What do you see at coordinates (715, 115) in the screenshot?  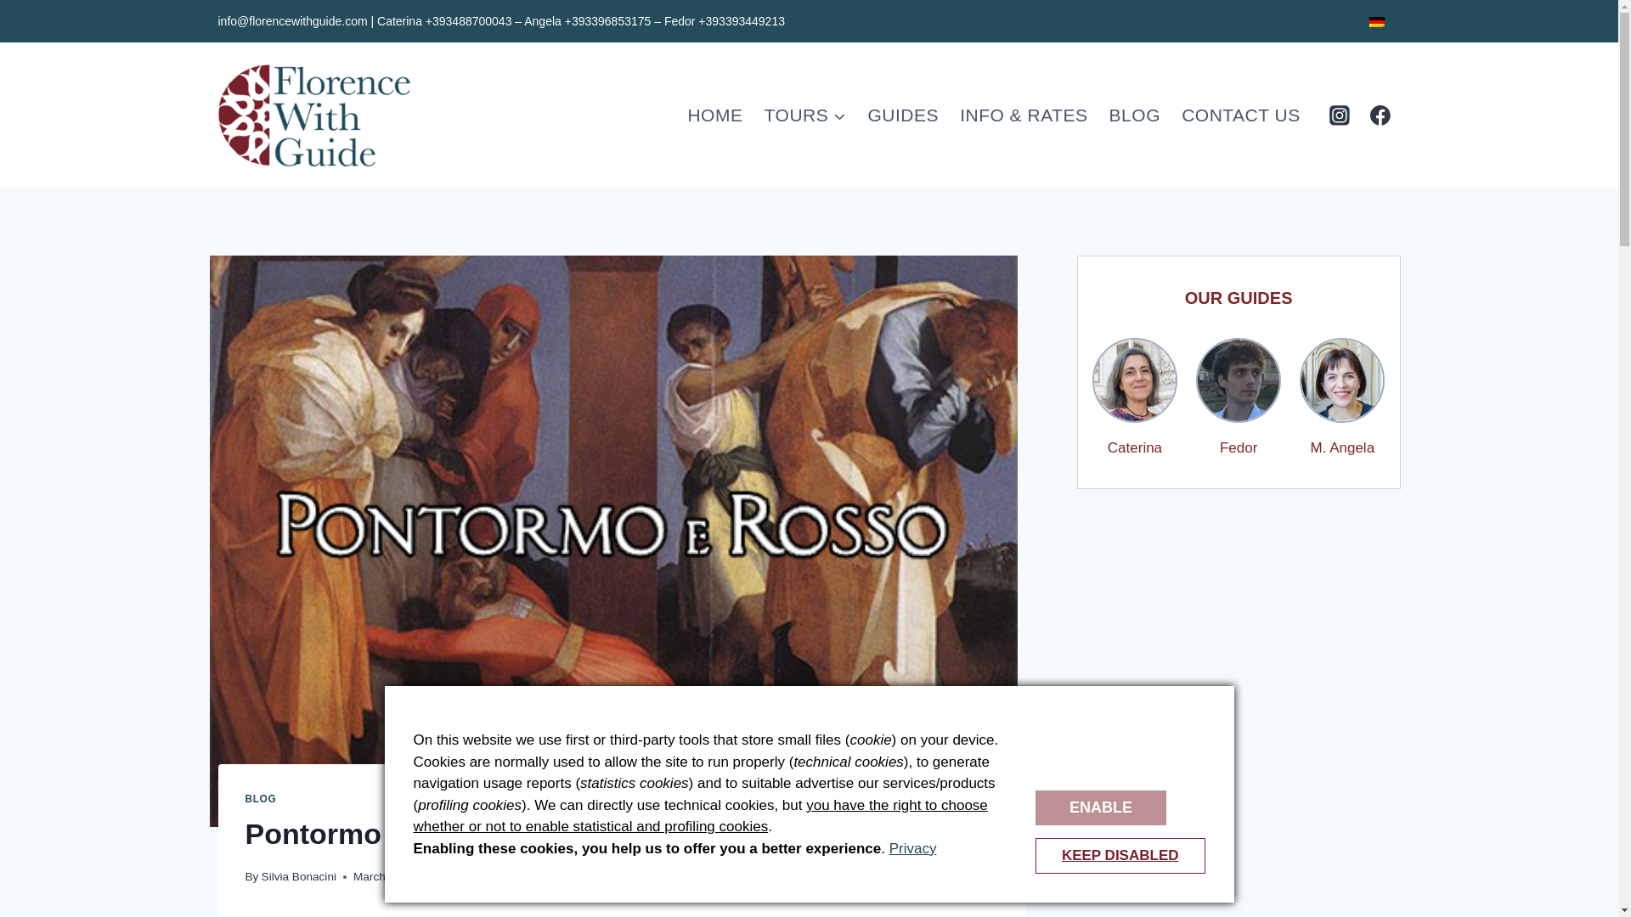 I see `HOME` at bounding box center [715, 115].